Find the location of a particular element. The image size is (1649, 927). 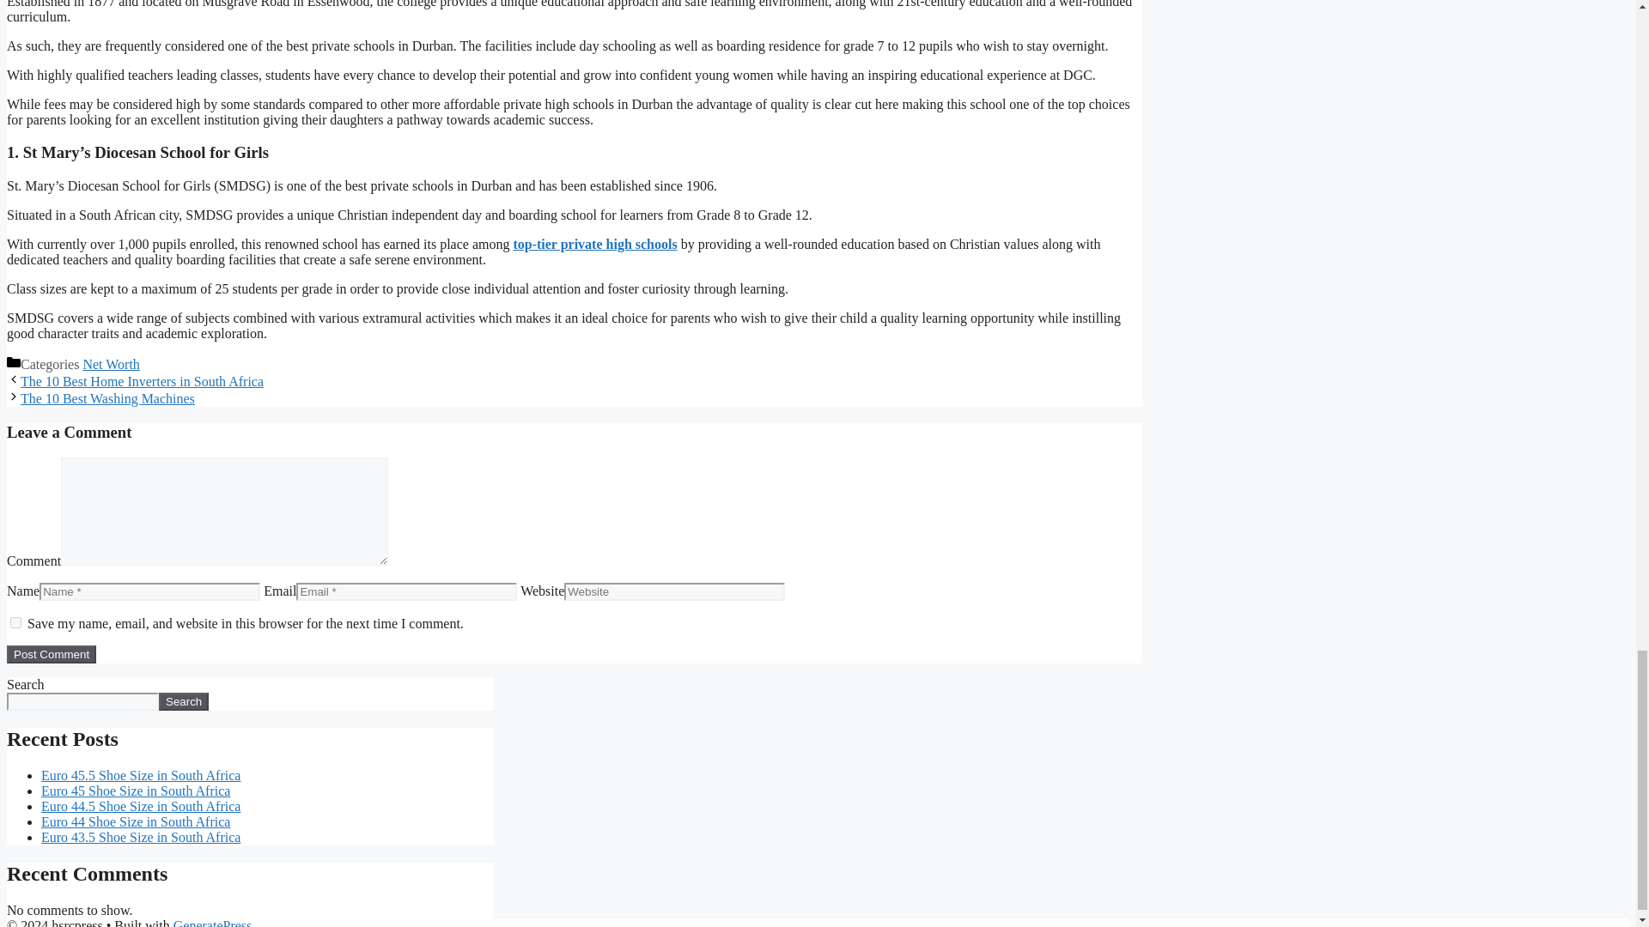

top-tier private high schools is located at coordinates (594, 244).